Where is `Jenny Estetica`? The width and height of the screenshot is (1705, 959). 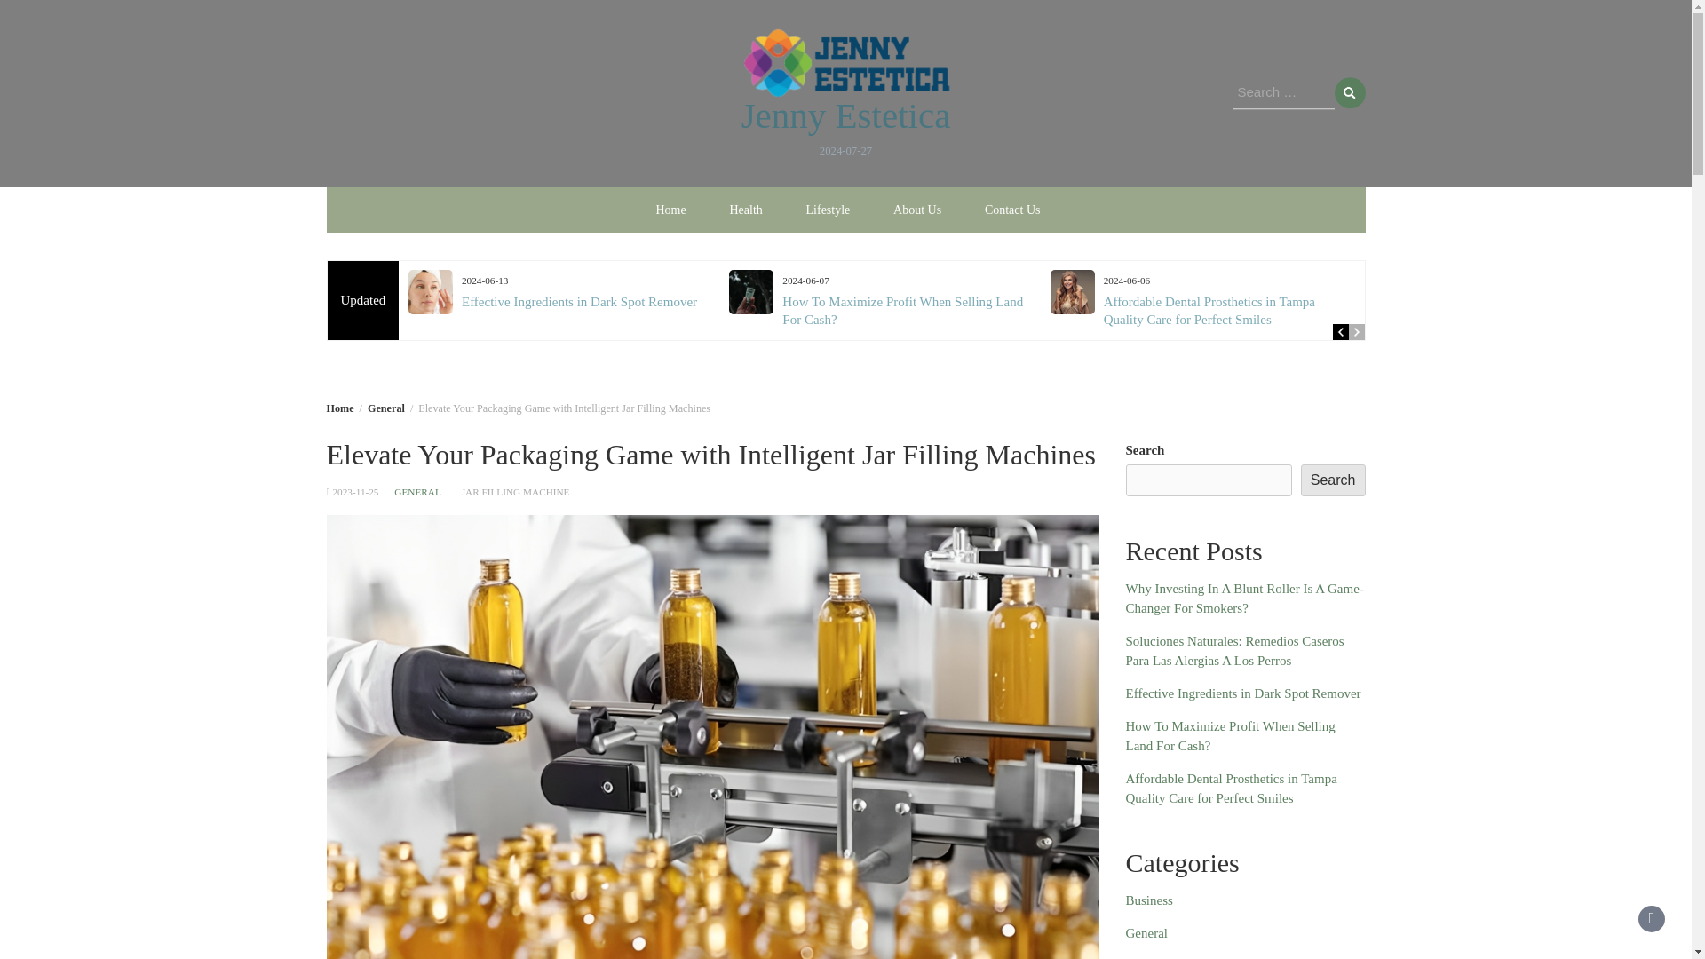 Jenny Estetica is located at coordinates (846, 115).